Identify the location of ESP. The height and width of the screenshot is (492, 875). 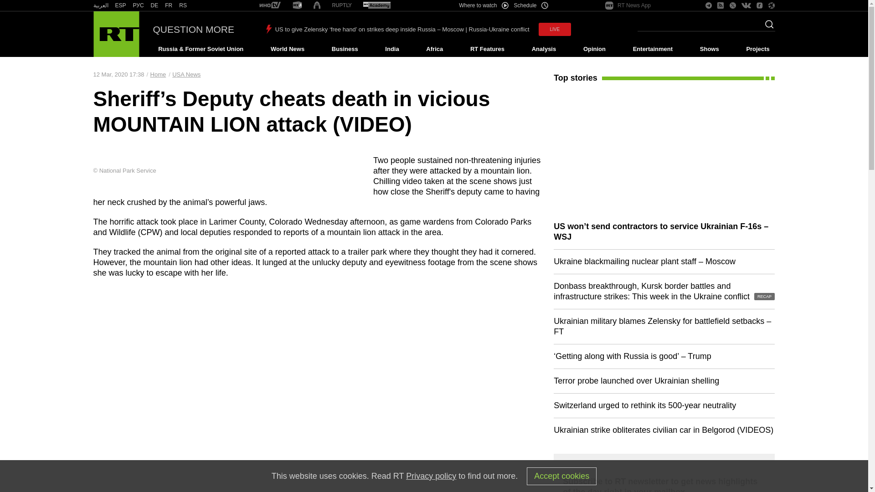
(120, 5).